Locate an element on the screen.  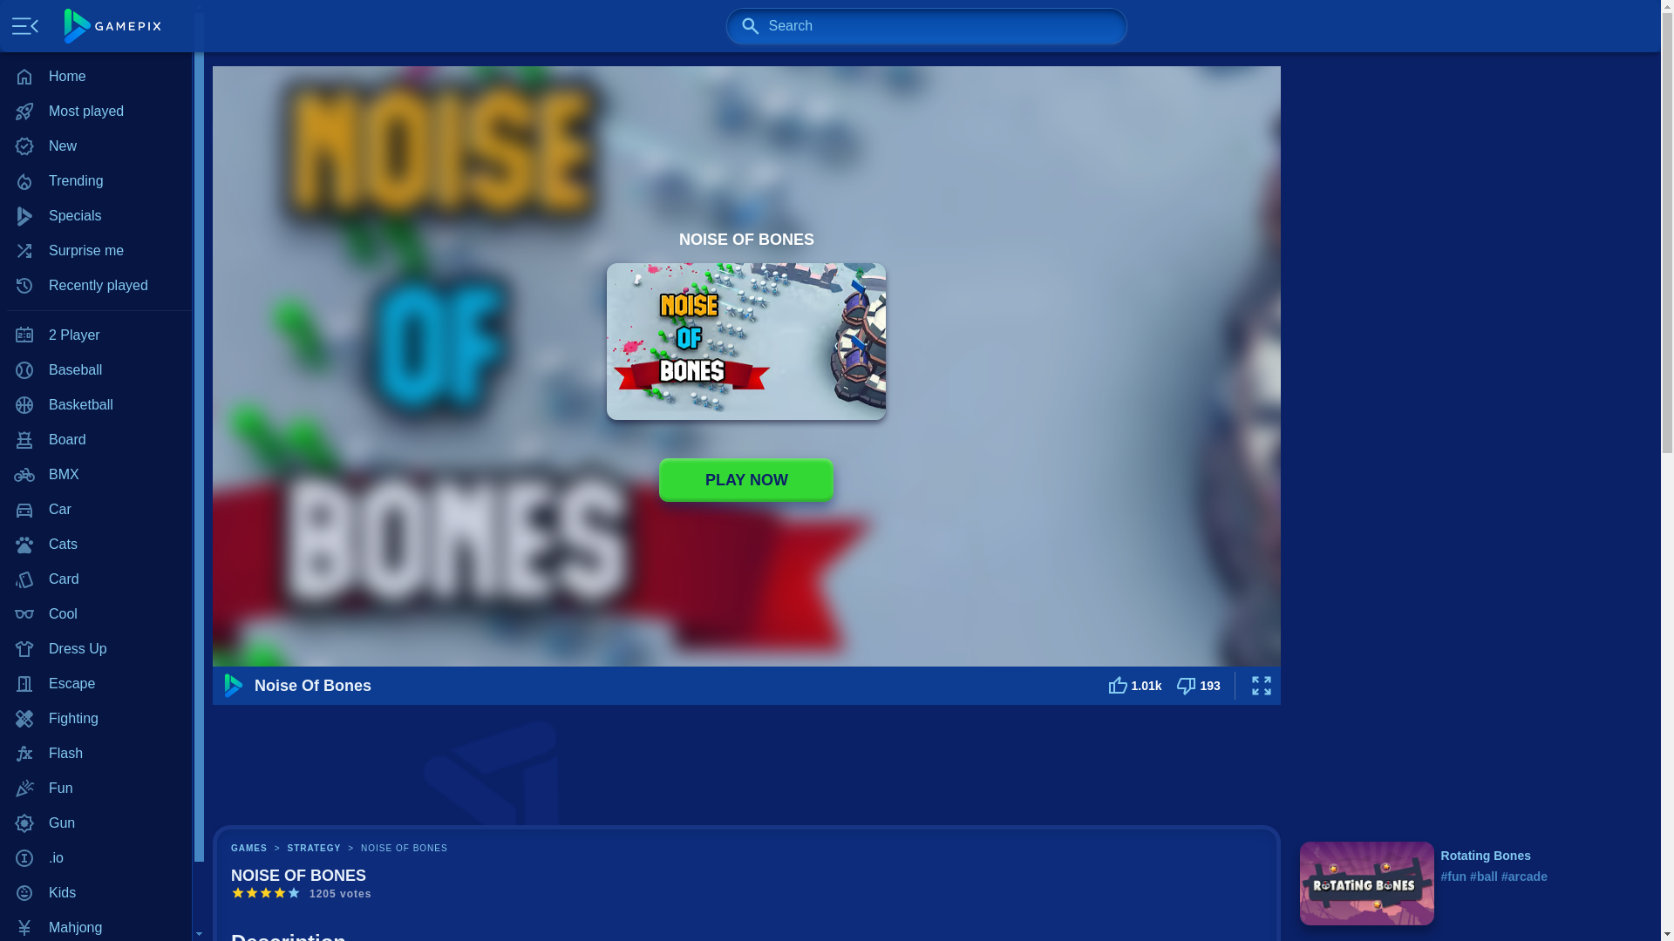
Specials is located at coordinates (96, 215).